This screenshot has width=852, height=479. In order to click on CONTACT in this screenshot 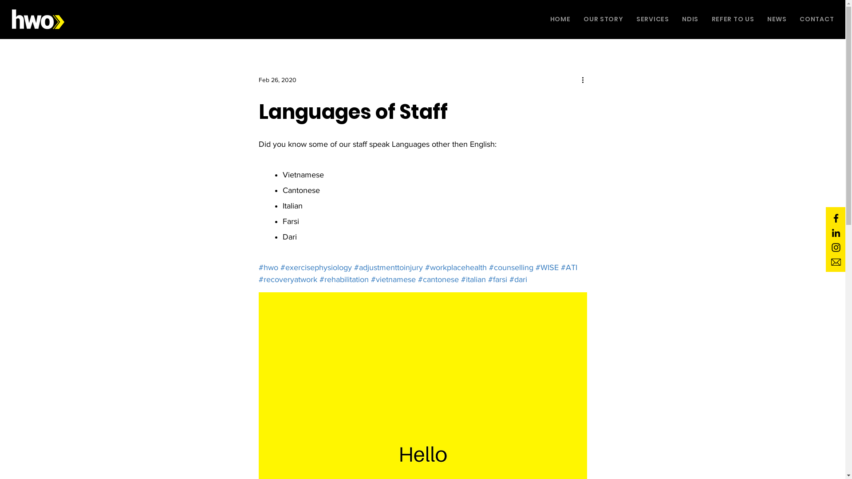, I will do `click(817, 20)`.